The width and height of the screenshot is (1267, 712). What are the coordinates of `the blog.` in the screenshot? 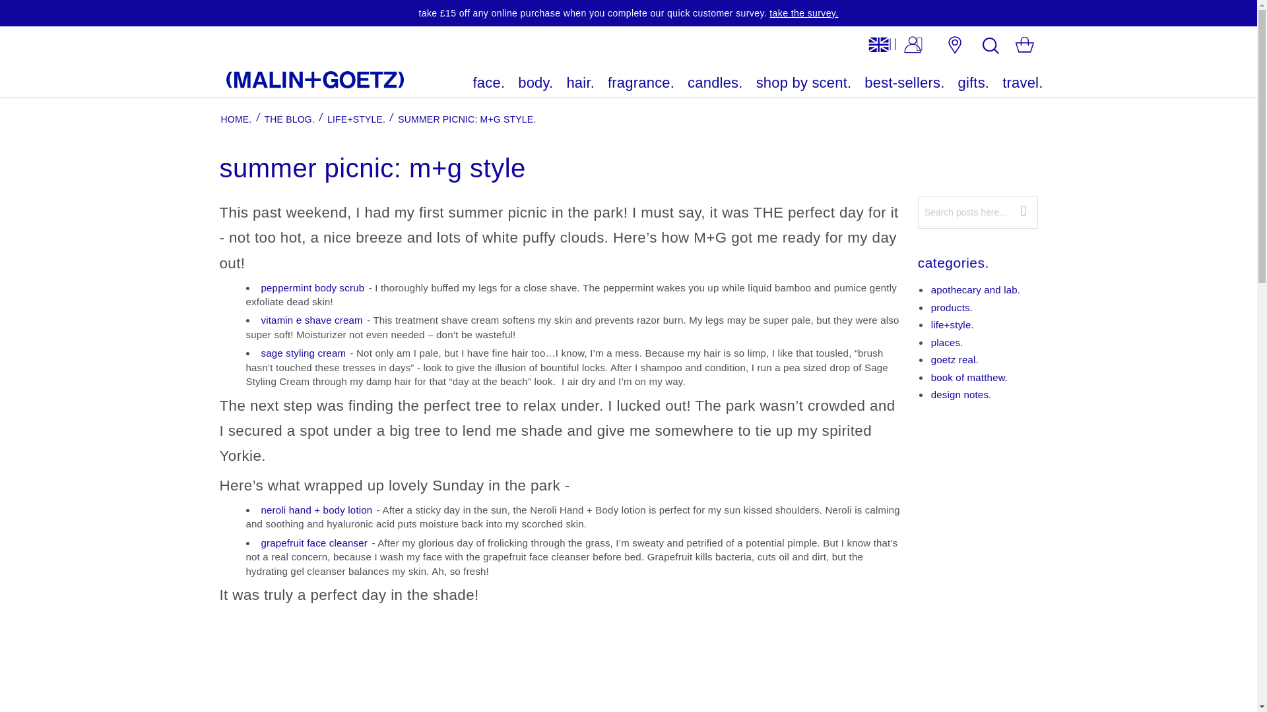 It's located at (289, 119).